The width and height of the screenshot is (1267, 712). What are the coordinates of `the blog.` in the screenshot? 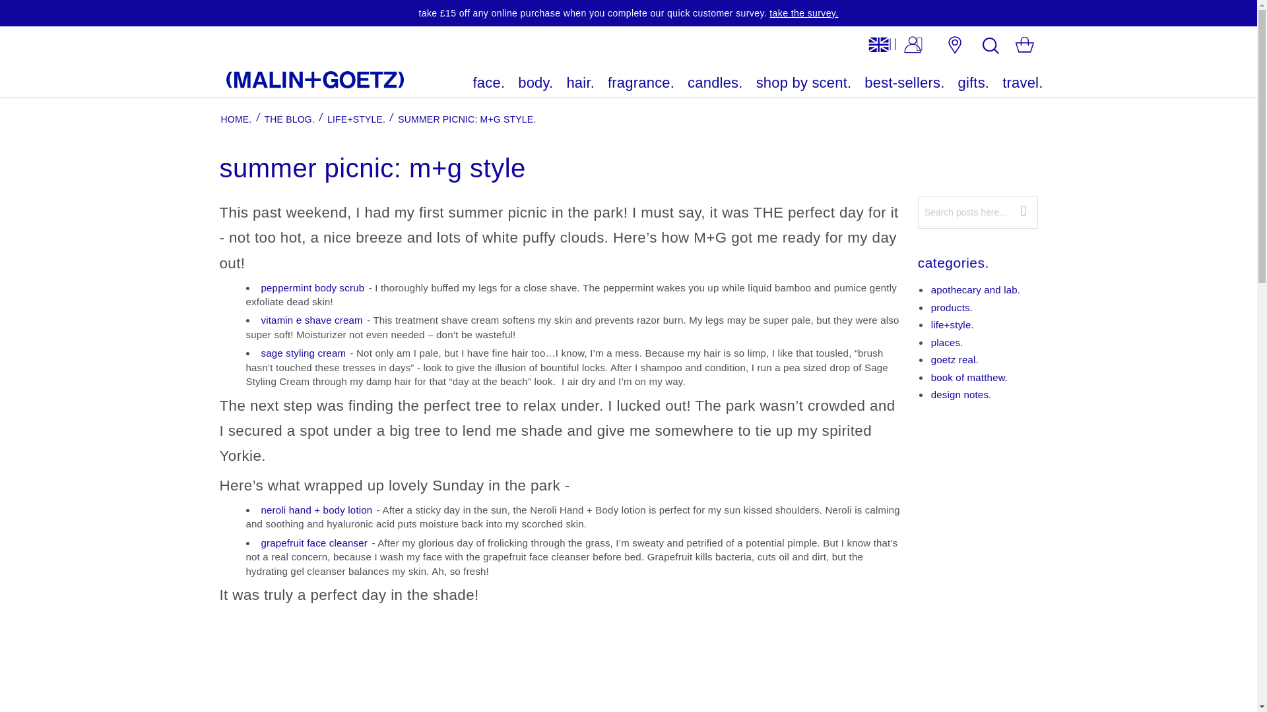 It's located at (289, 119).